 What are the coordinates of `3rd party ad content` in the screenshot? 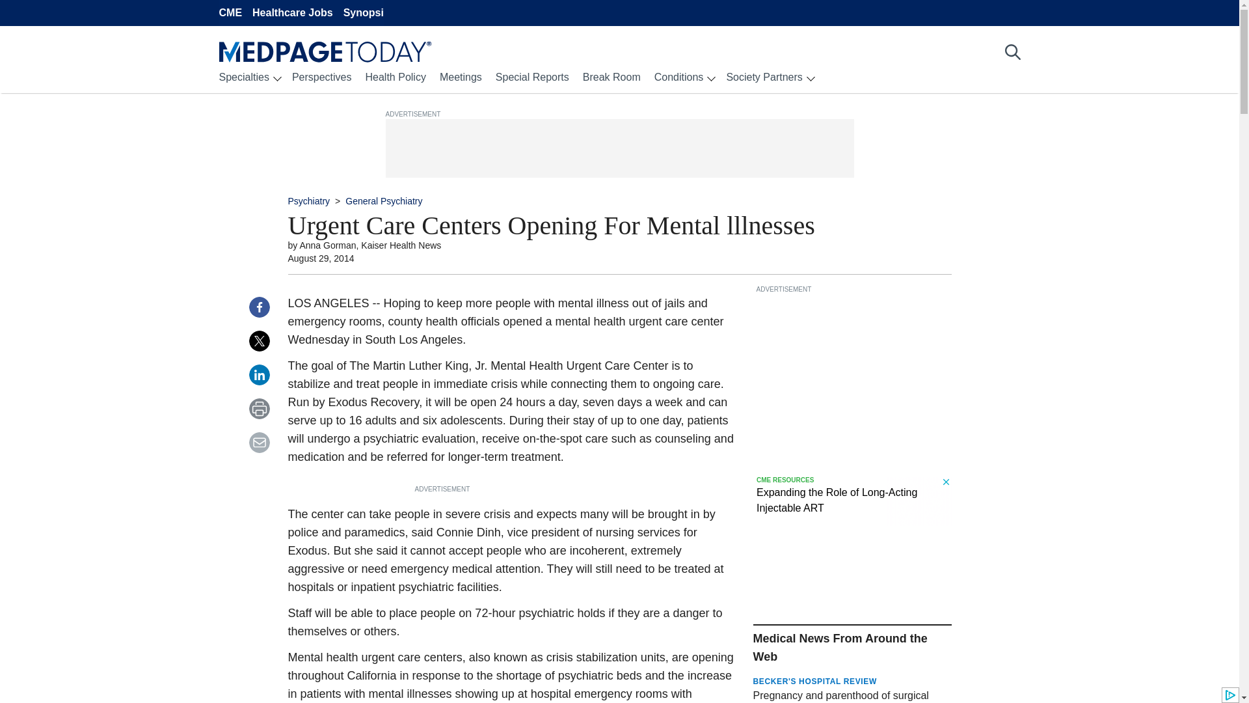 It's located at (853, 376).